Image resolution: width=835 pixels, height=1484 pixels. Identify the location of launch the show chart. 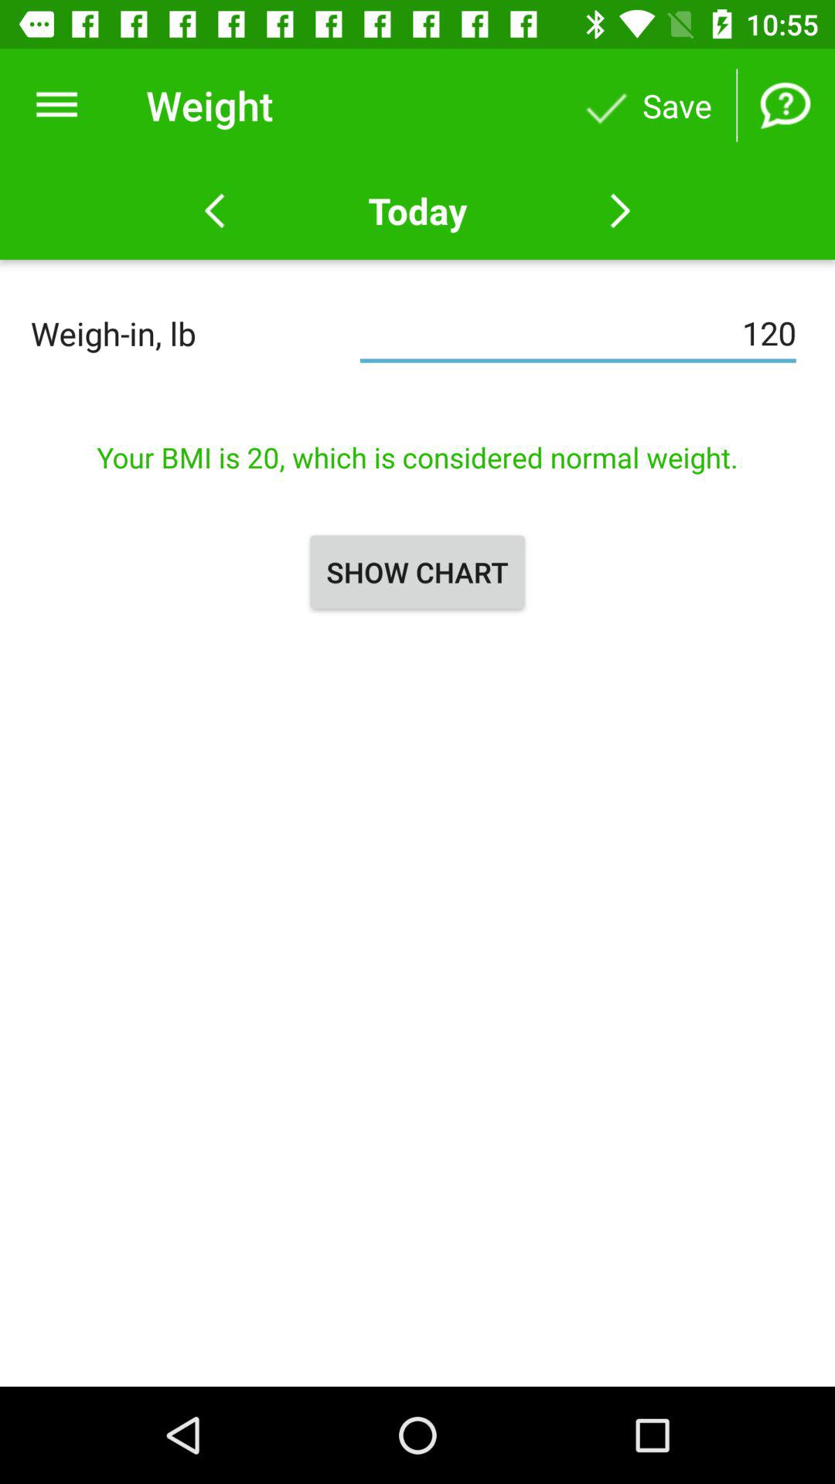
(417, 572).